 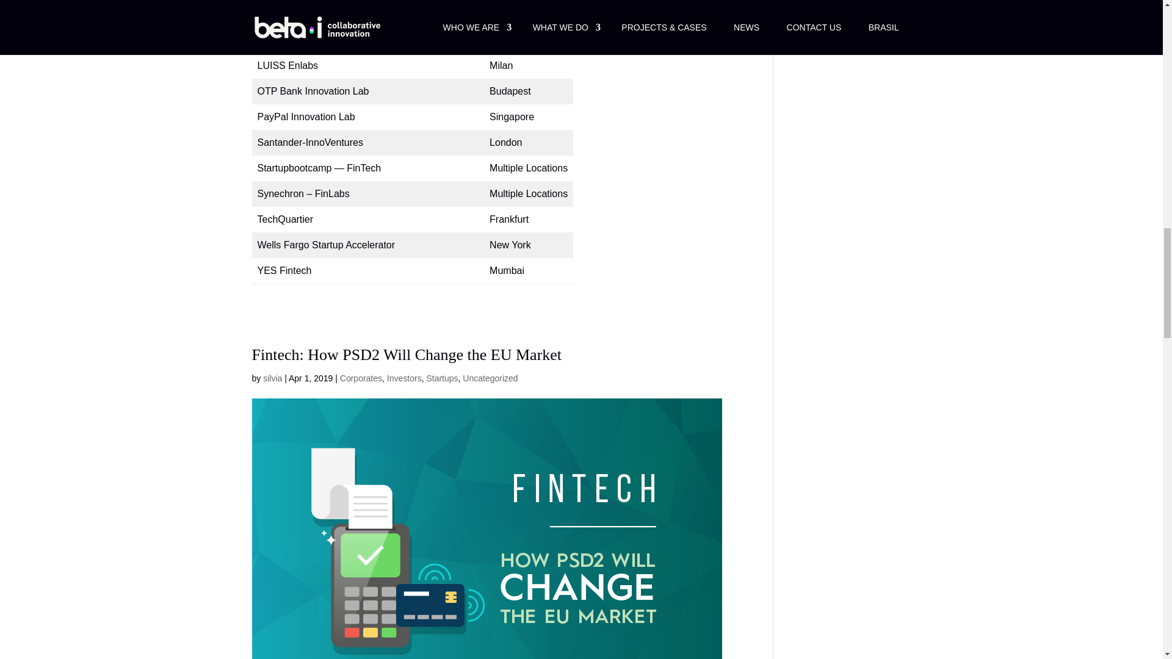 What do you see at coordinates (407, 355) in the screenshot?
I see `Fintech: How PSD2 Will Change the EU Market` at bounding box center [407, 355].